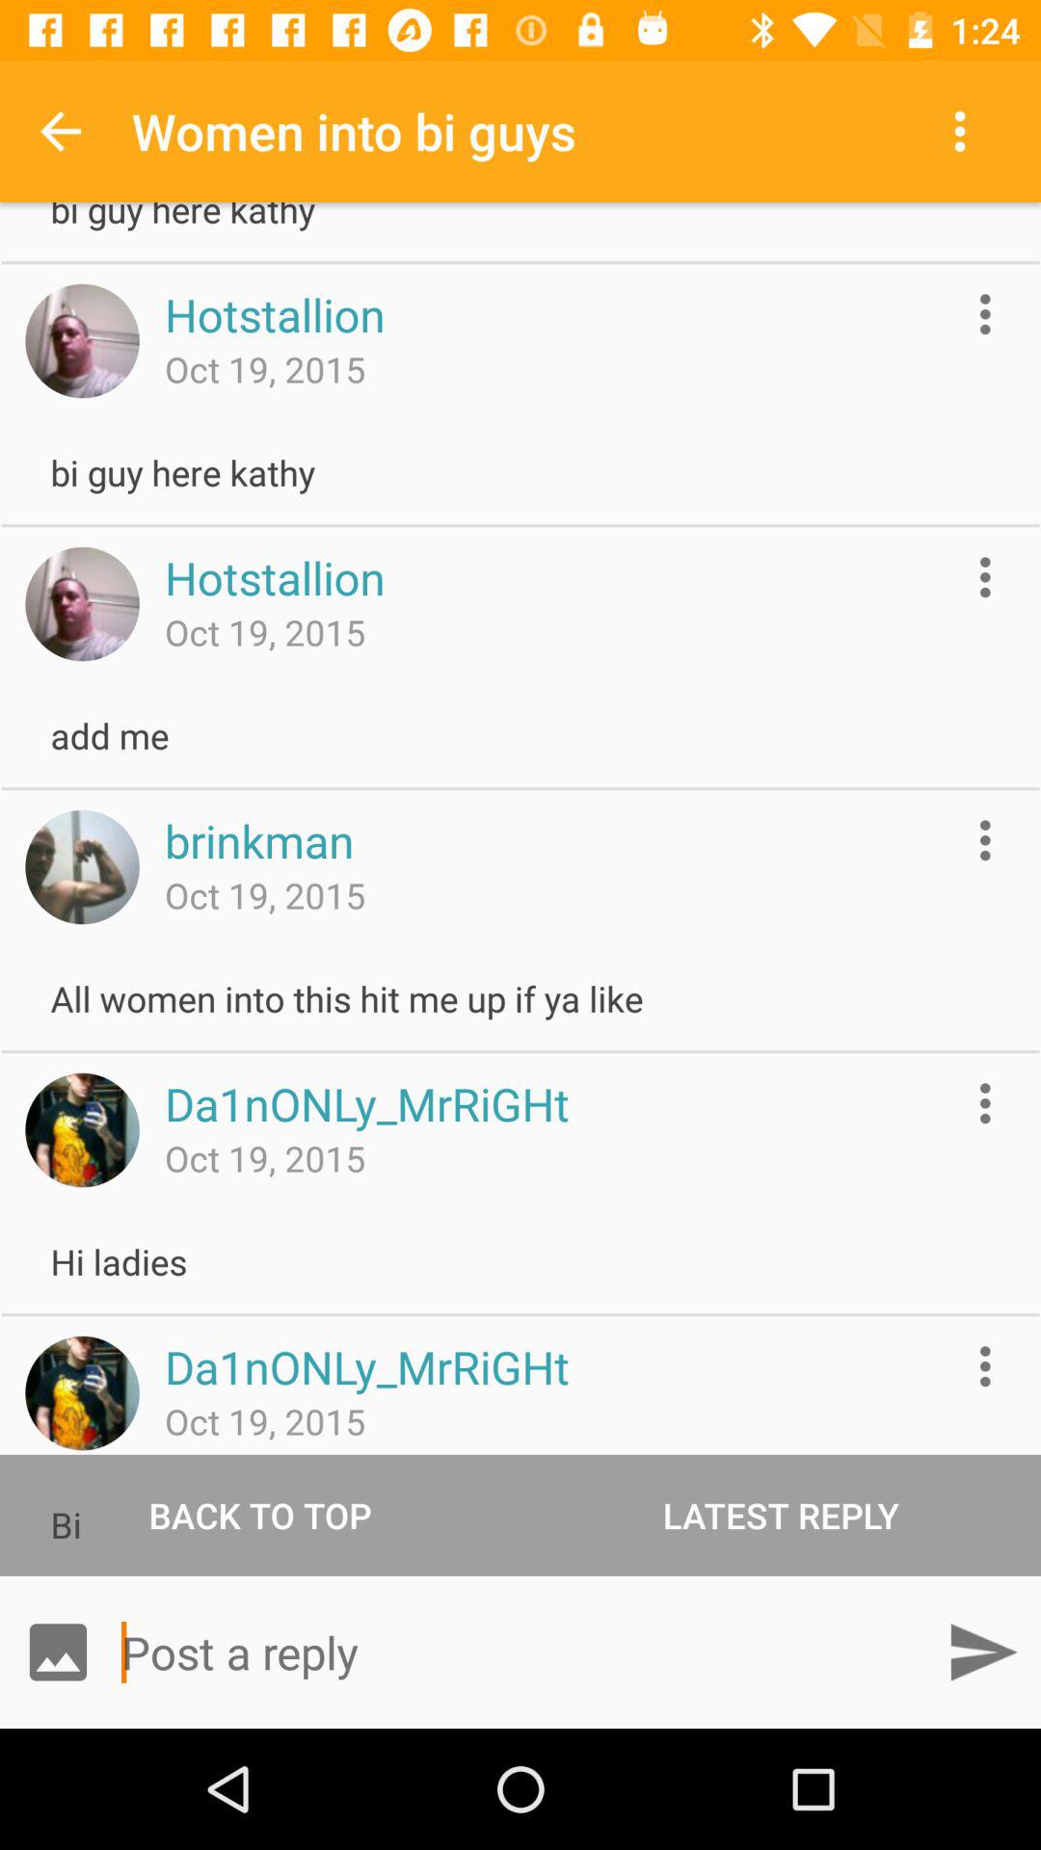 The width and height of the screenshot is (1041, 1850). What do you see at coordinates (61, 131) in the screenshot?
I see `select icon above the bi guy here icon` at bounding box center [61, 131].